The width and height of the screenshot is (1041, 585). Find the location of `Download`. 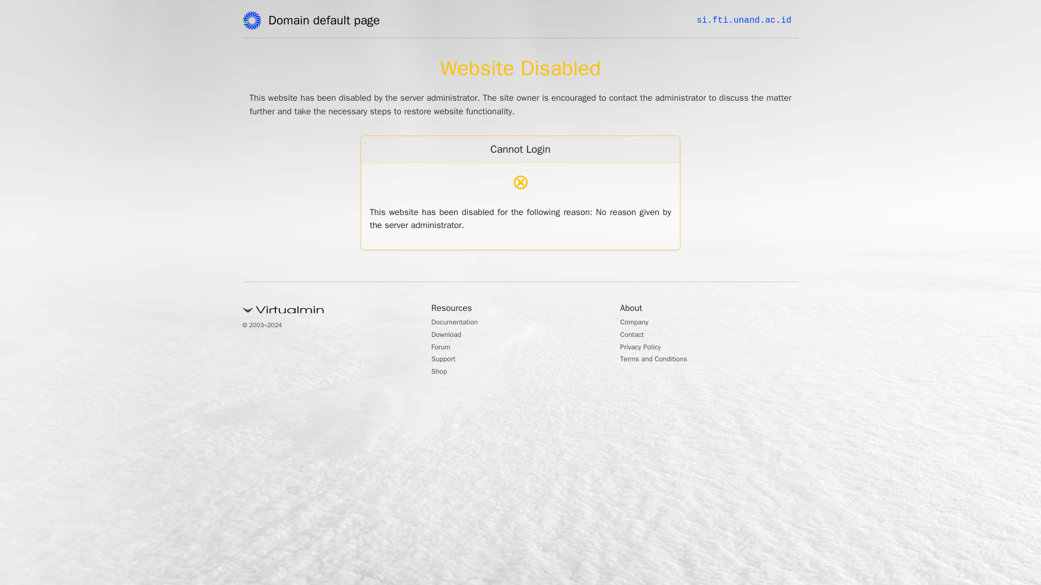

Download is located at coordinates (450, 336).